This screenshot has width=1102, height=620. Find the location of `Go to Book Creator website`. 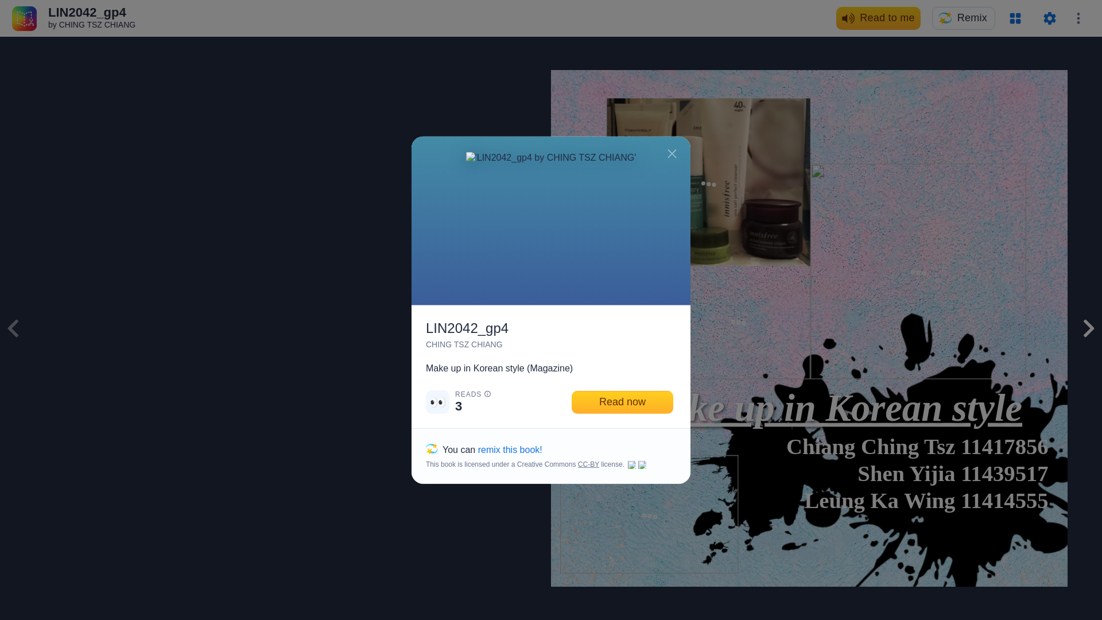

Go to Book Creator website is located at coordinates (24, 17).